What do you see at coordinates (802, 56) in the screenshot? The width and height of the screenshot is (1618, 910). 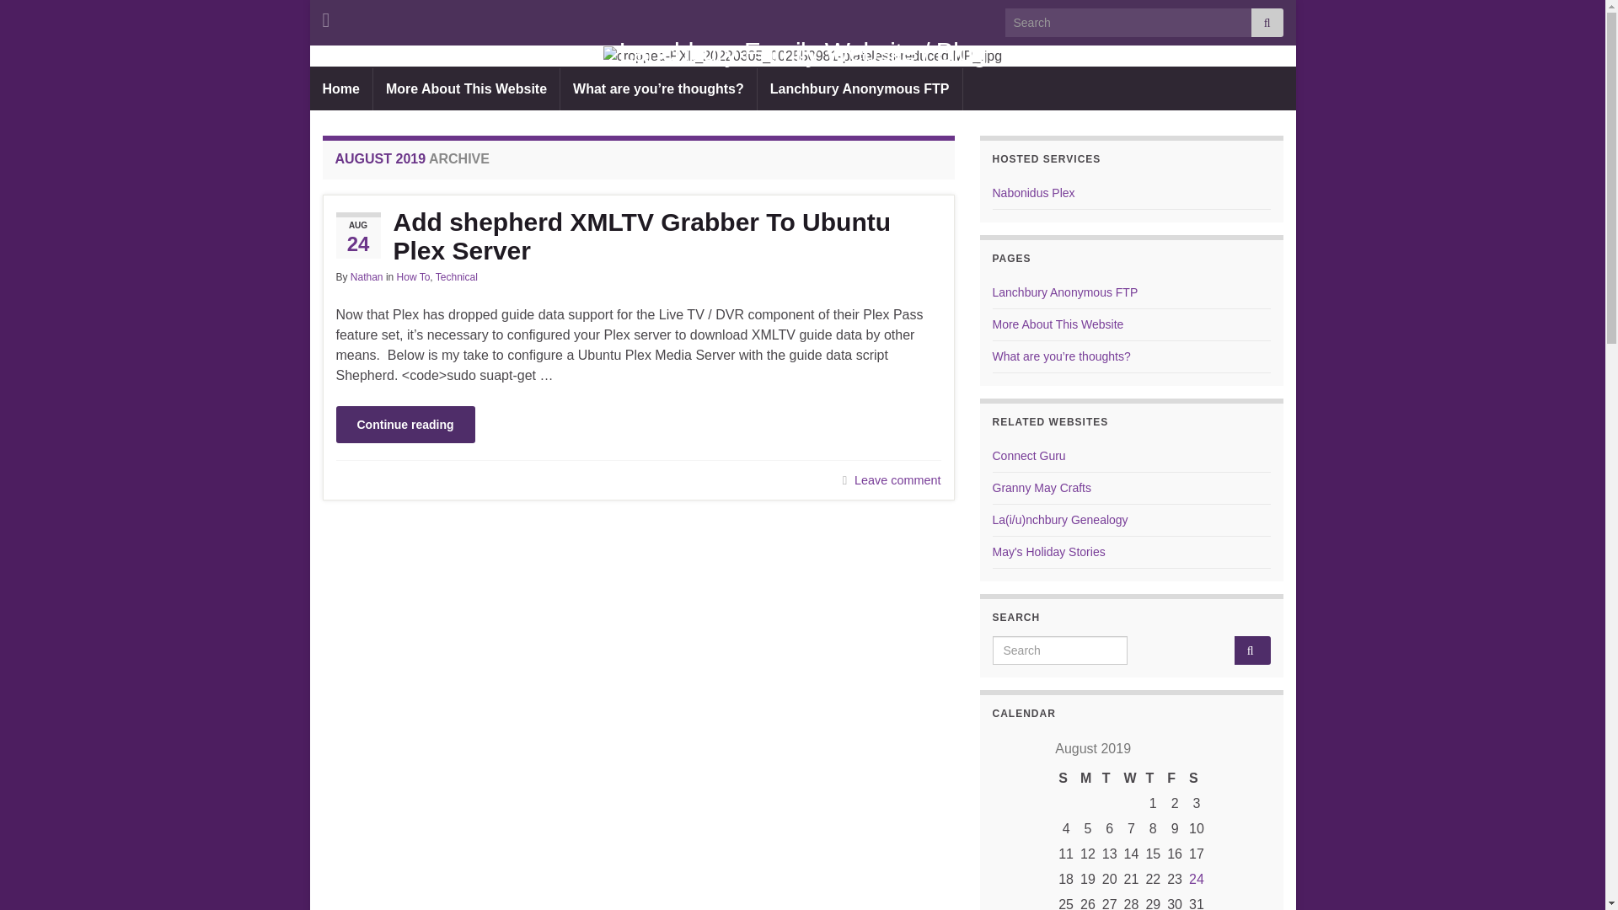 I see `cropped-PXL_20220305_002550981-plateless-reduced.MP_.jpg` at bounding box center [802, 56].